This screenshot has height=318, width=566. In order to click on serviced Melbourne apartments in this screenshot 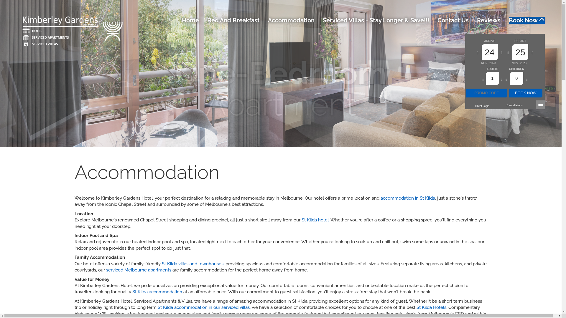, I will do `click(139, 270)`.